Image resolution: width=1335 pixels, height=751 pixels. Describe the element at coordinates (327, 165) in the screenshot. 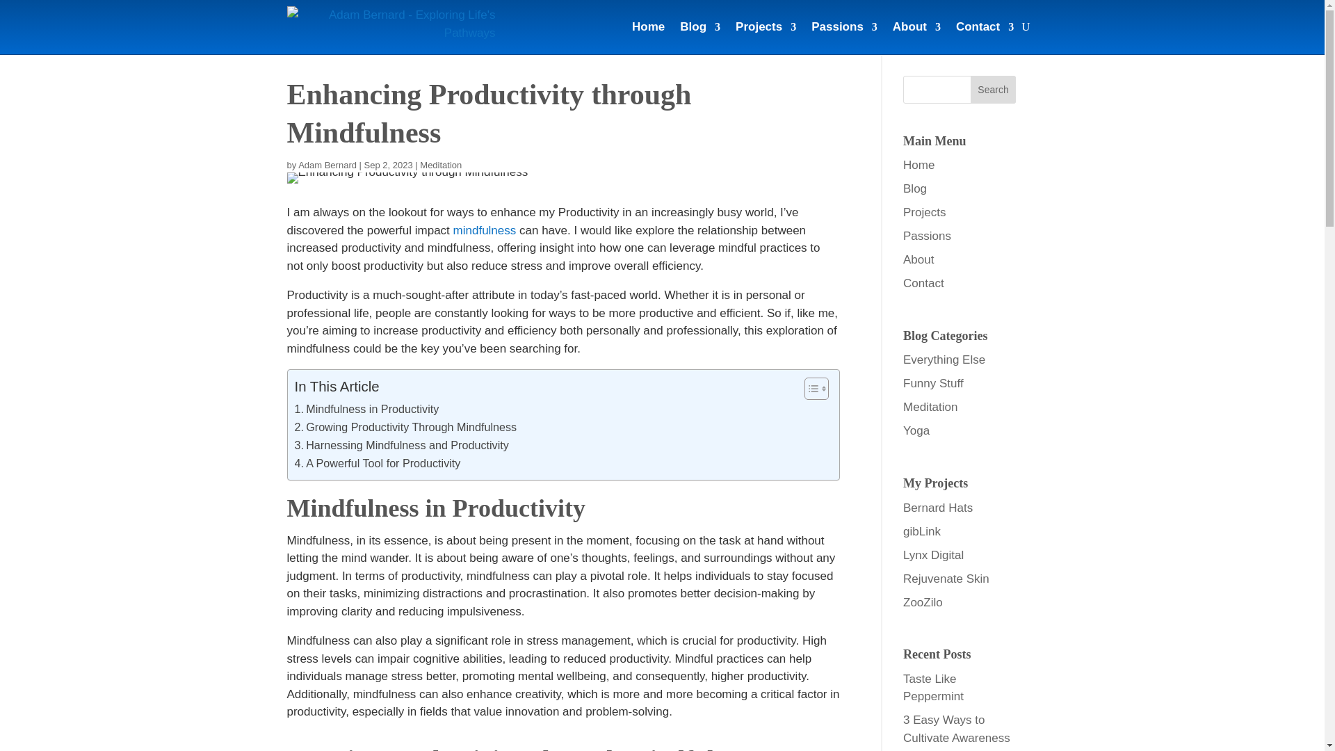

I see `Adam Bernard` at that location.